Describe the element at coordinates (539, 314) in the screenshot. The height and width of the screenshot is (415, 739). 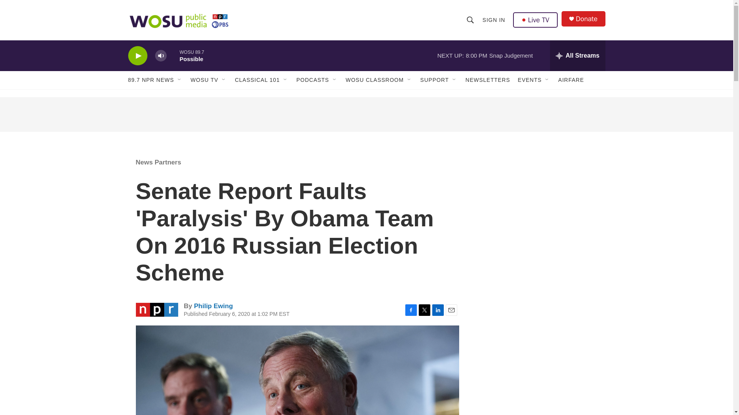
I see `3rd party ad content` at that location.